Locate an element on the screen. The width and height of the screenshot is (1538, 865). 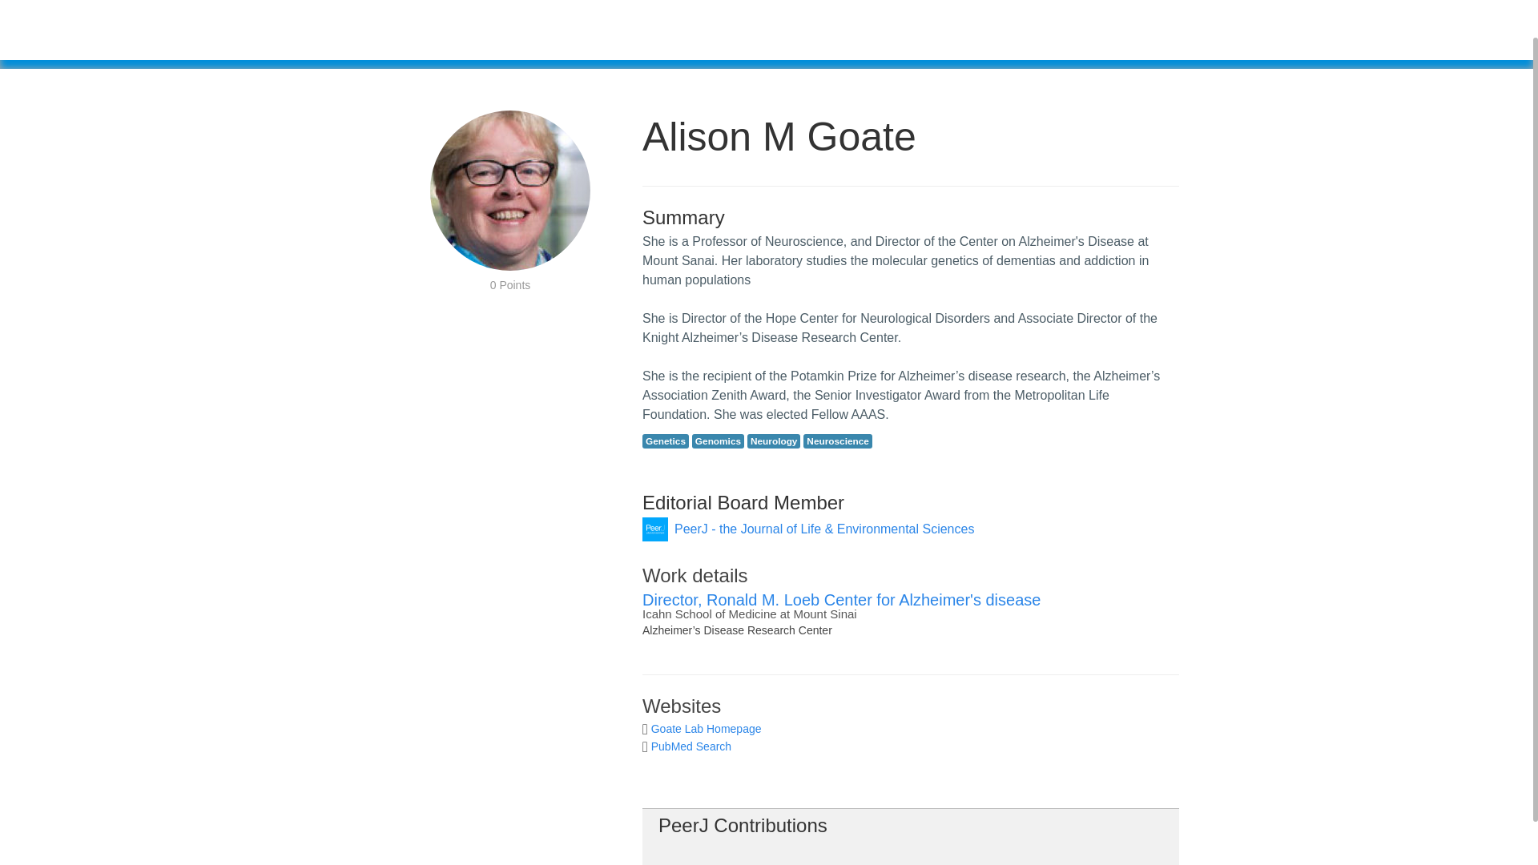
Genomics is located at coordinates (718, 441).